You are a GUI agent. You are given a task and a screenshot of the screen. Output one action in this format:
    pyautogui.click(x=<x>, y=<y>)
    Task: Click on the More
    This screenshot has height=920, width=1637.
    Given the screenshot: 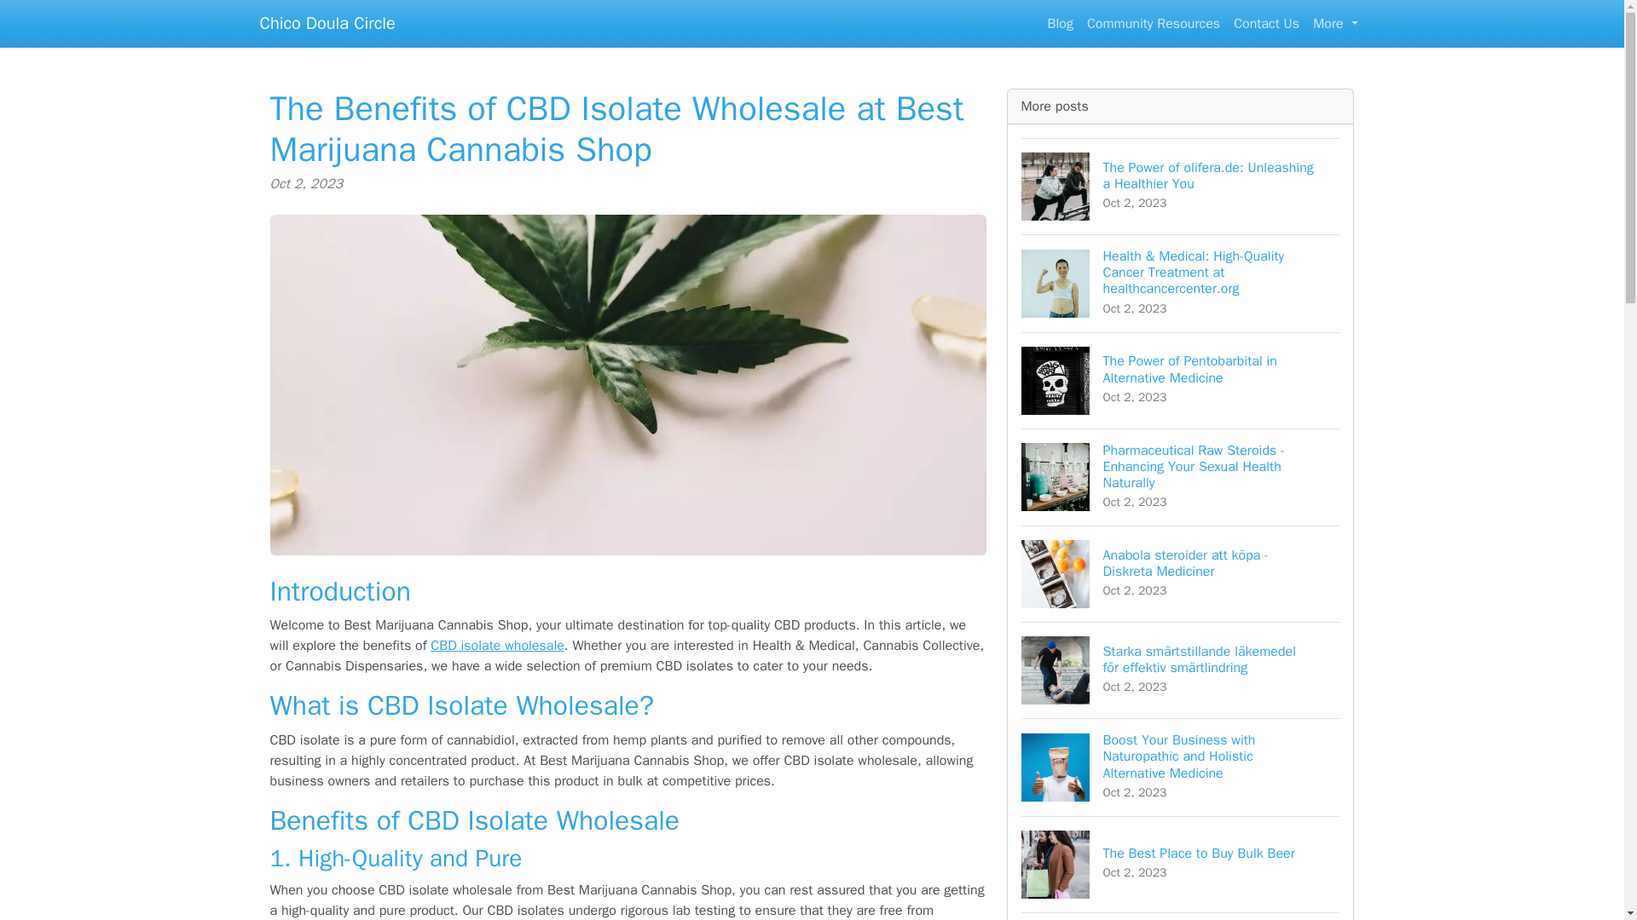 What is the action you would take?
    pyautogui.click(x=1335, y=23)
    